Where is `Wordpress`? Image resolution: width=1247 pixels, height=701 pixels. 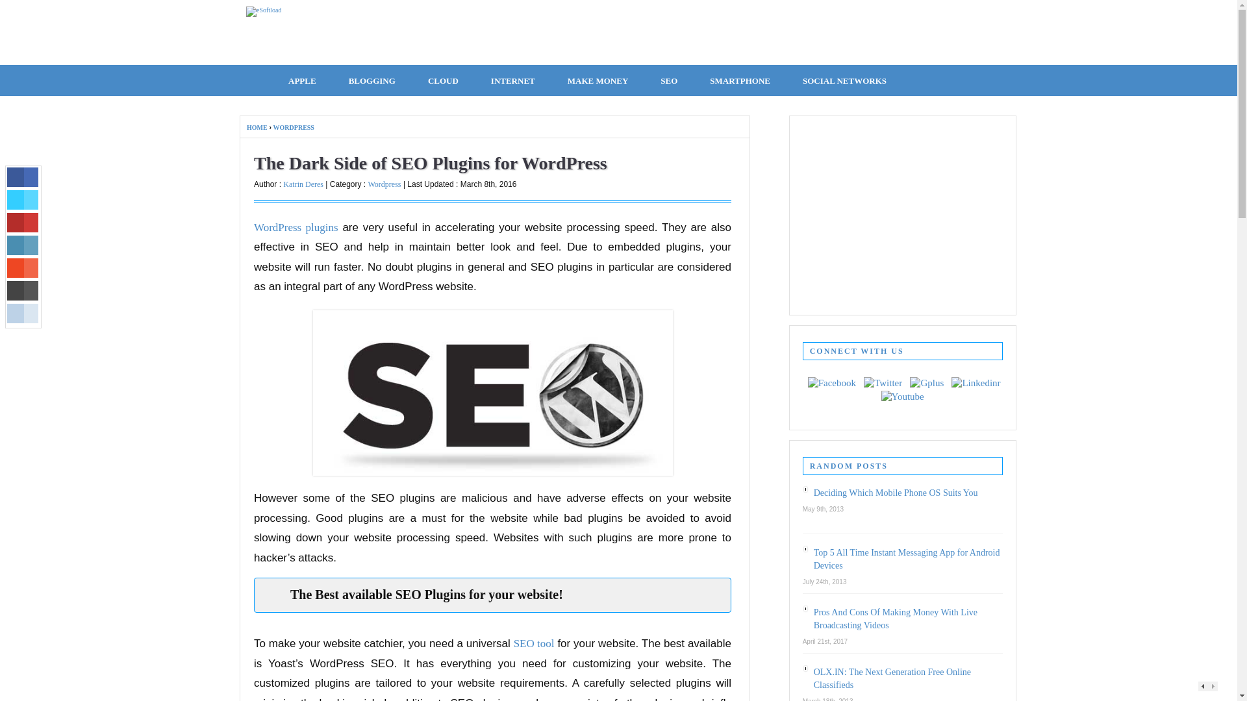
Wordpress is located at coordinates (384, 184).